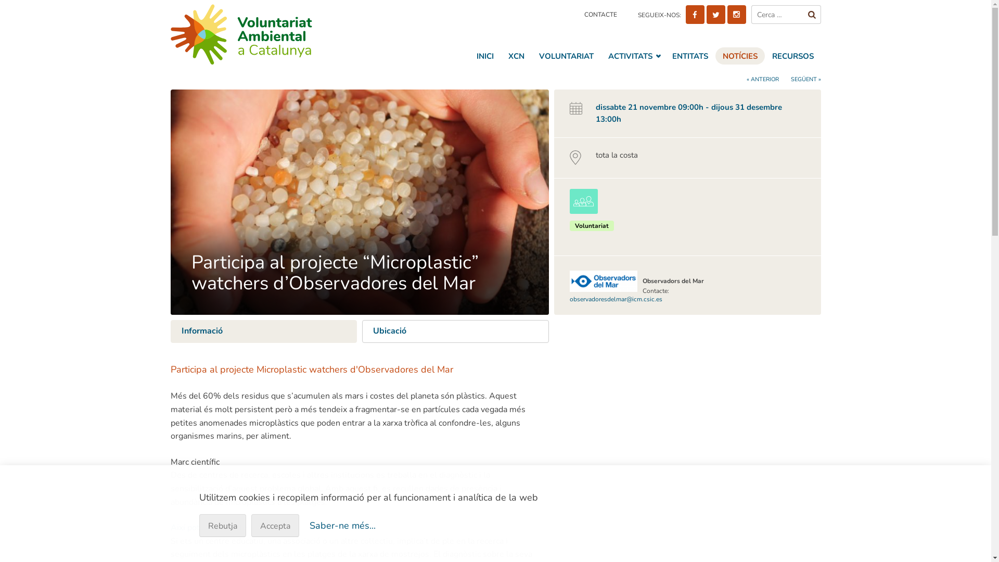  What do you see at coordinates (600, 15) in the screenshot?
I see `CONTACTE` at bounding box center [600, 15].